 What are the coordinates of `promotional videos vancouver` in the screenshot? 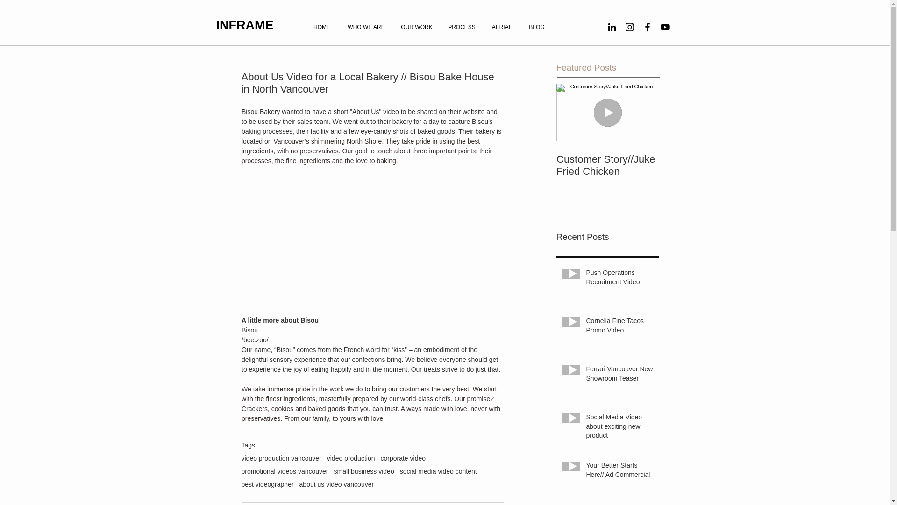 It's located at (285, 471).